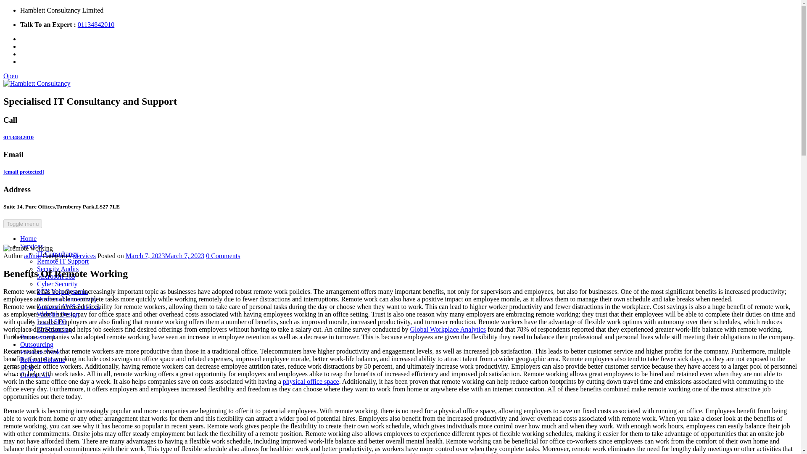 Image resolution: width=807 pixels, height=454 pixels. What do you see at coordinates (32, 256) in the screenshot?
I see `admin` at bounding box center [32, 256].